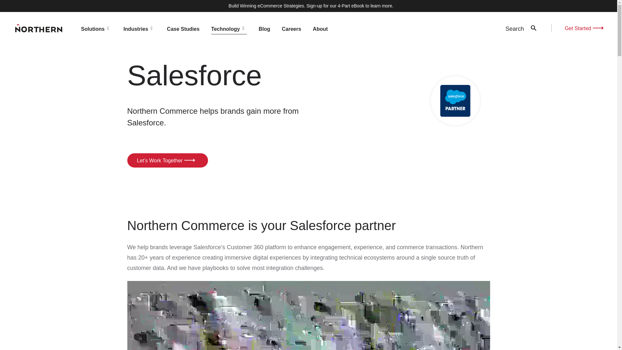 The height and width of the screenshot is (350, 622). What do you see at coordinates (139, 29) in the screenshot?
I see `Industries` at bounding box center [139, 29].